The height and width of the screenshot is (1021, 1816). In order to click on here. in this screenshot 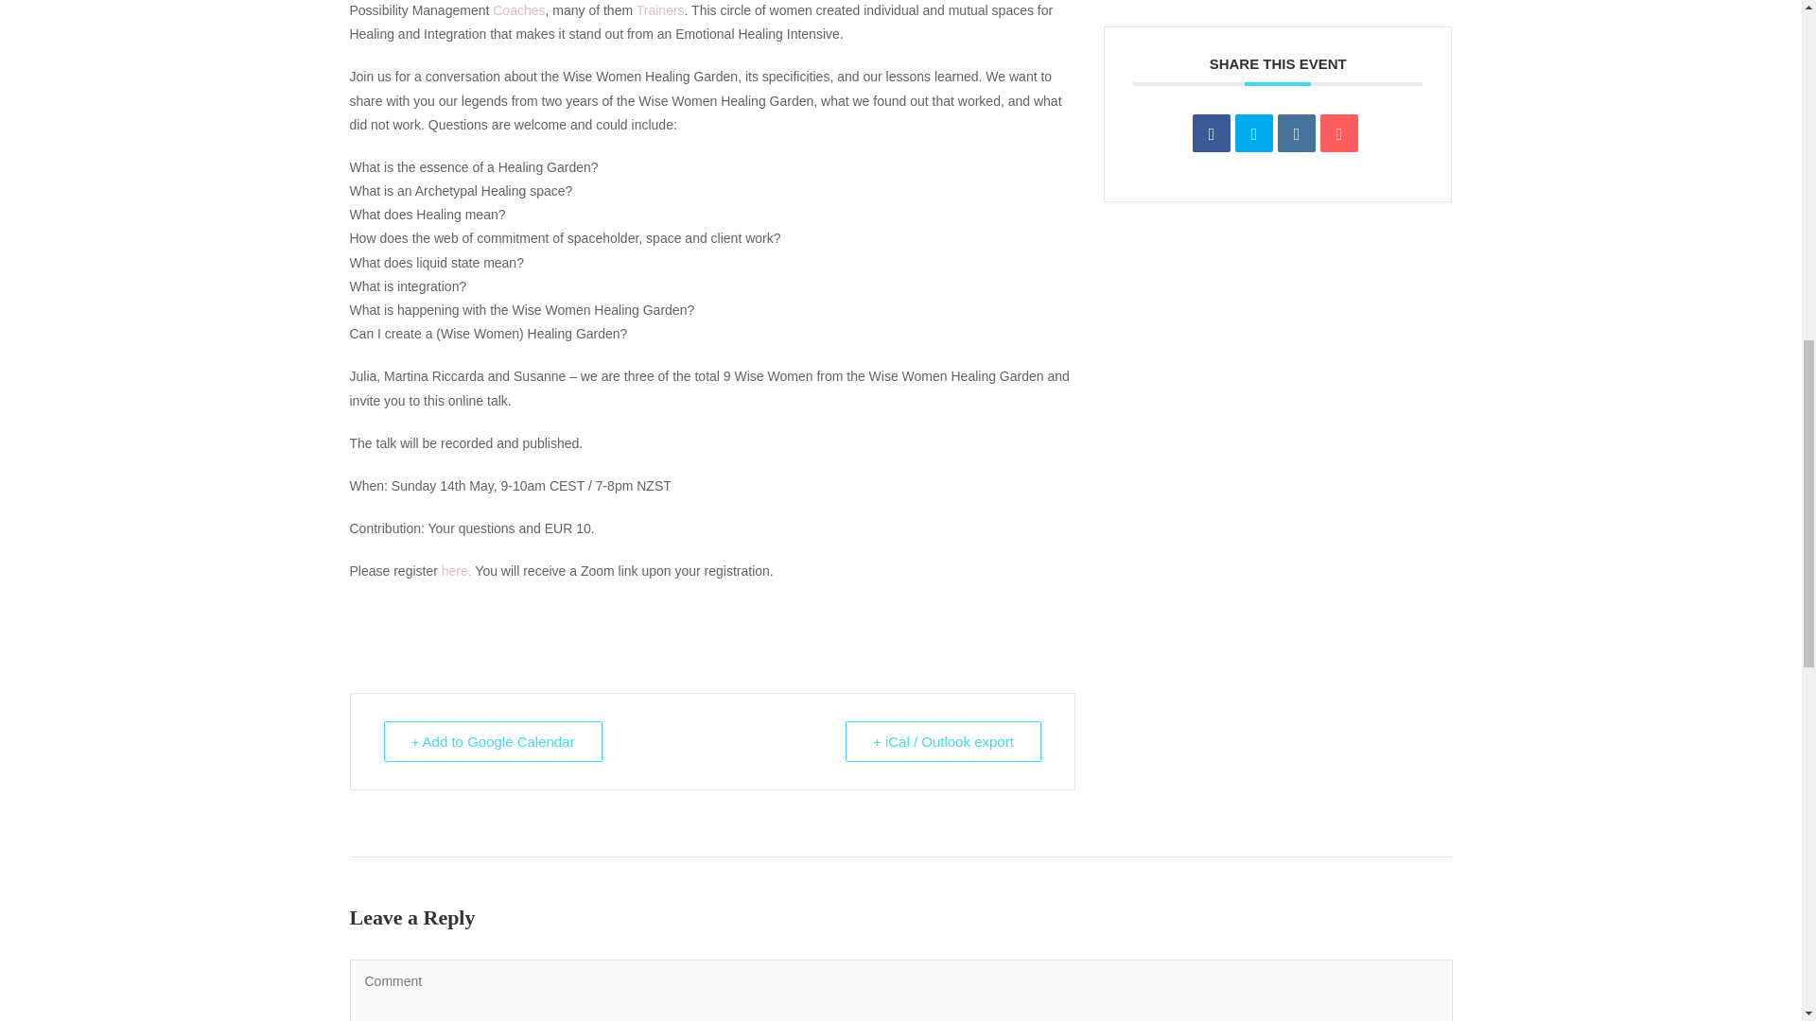, I will do `click(456, 571)`.